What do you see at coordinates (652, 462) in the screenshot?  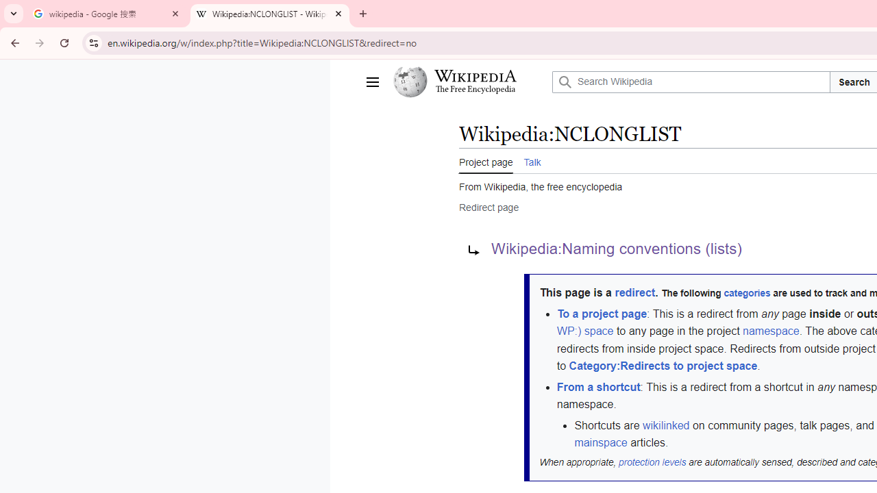 I see `protection levels` at bounding box center [652, 462].